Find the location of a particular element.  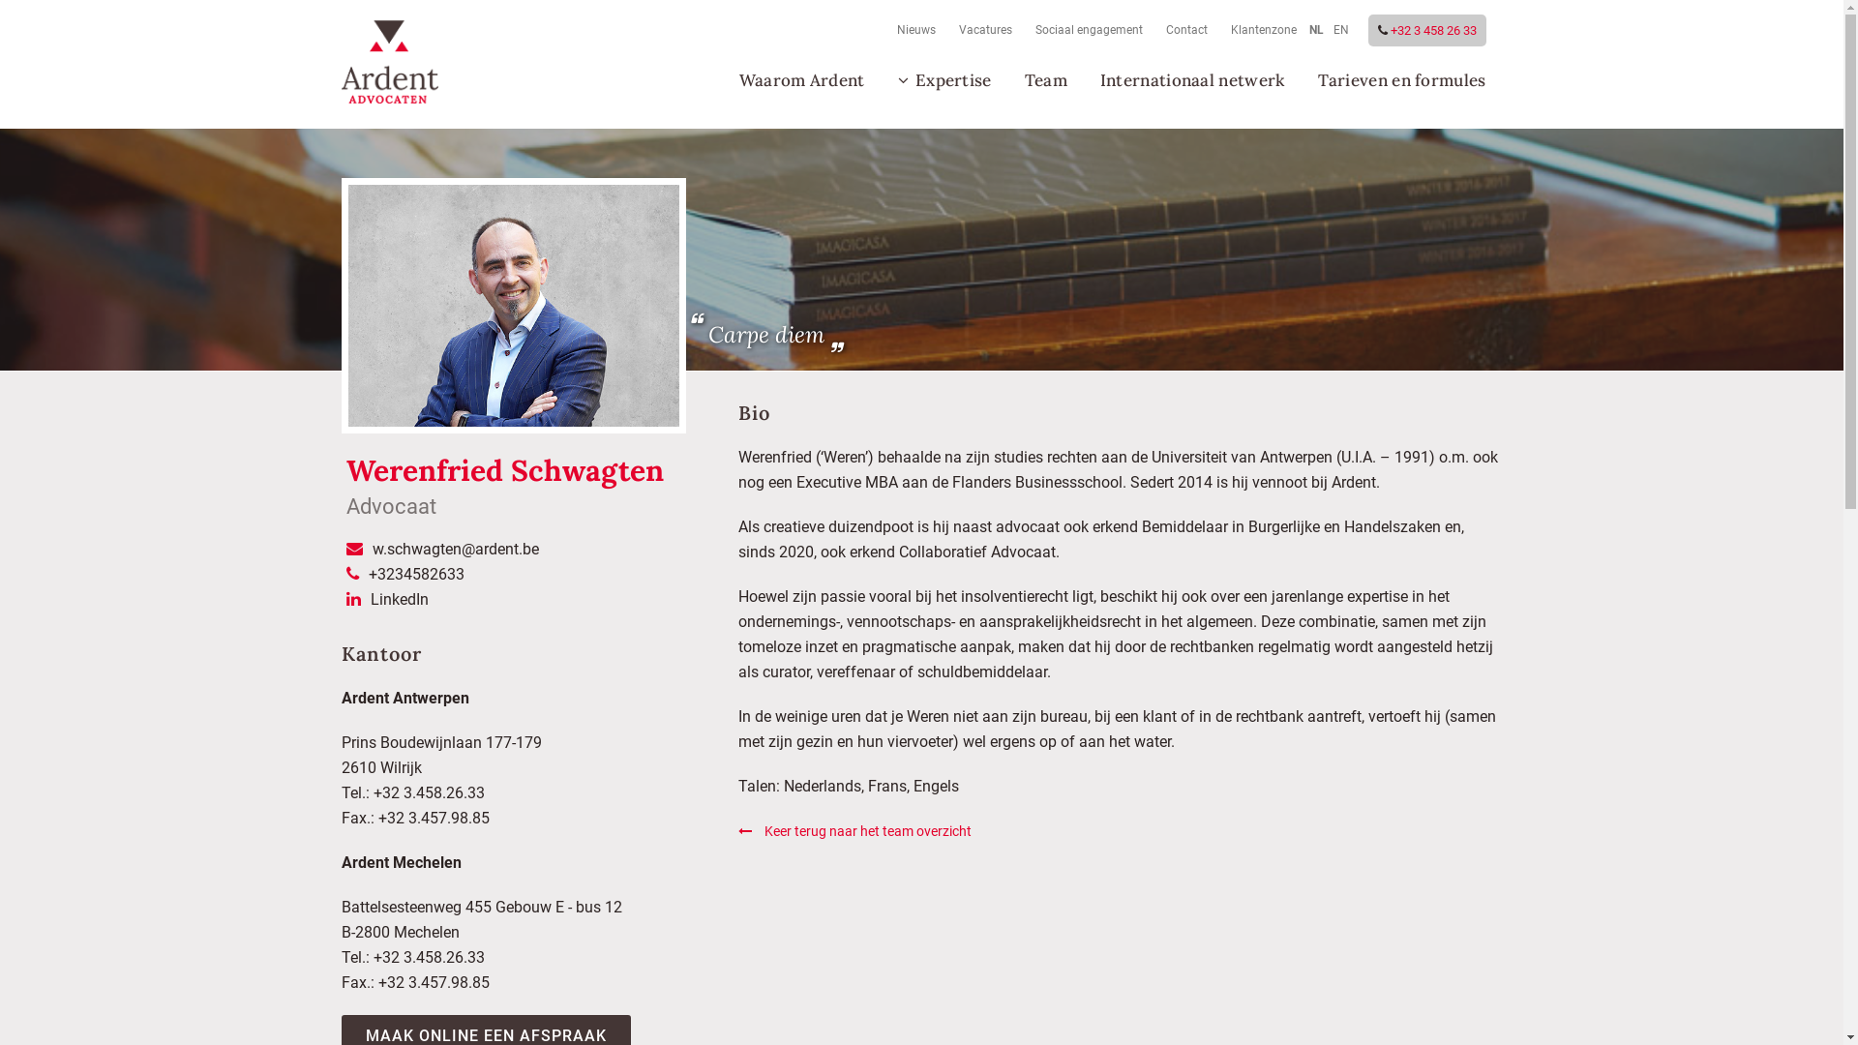

LinkedIn is located at coordinates (399, 600).